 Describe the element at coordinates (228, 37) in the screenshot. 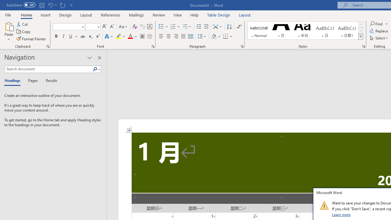

I see `Borders` at that location.